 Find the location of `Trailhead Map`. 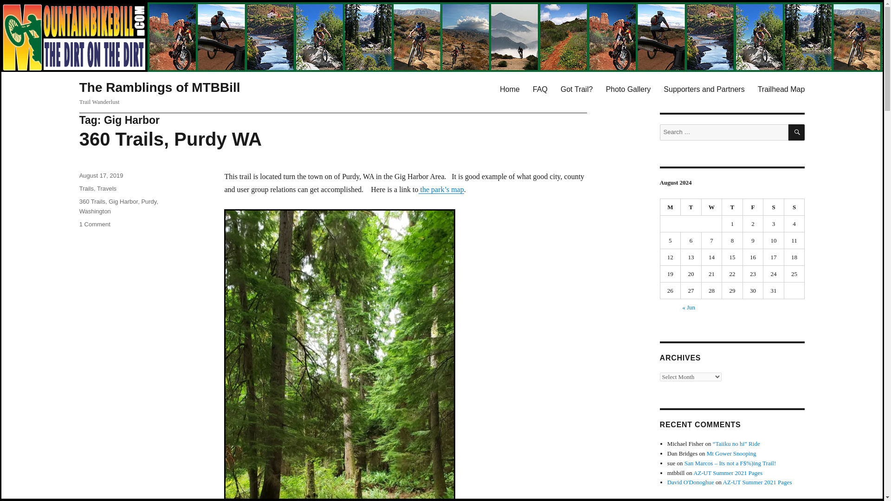

Trailhead Map is located at coordinates (781, 89).